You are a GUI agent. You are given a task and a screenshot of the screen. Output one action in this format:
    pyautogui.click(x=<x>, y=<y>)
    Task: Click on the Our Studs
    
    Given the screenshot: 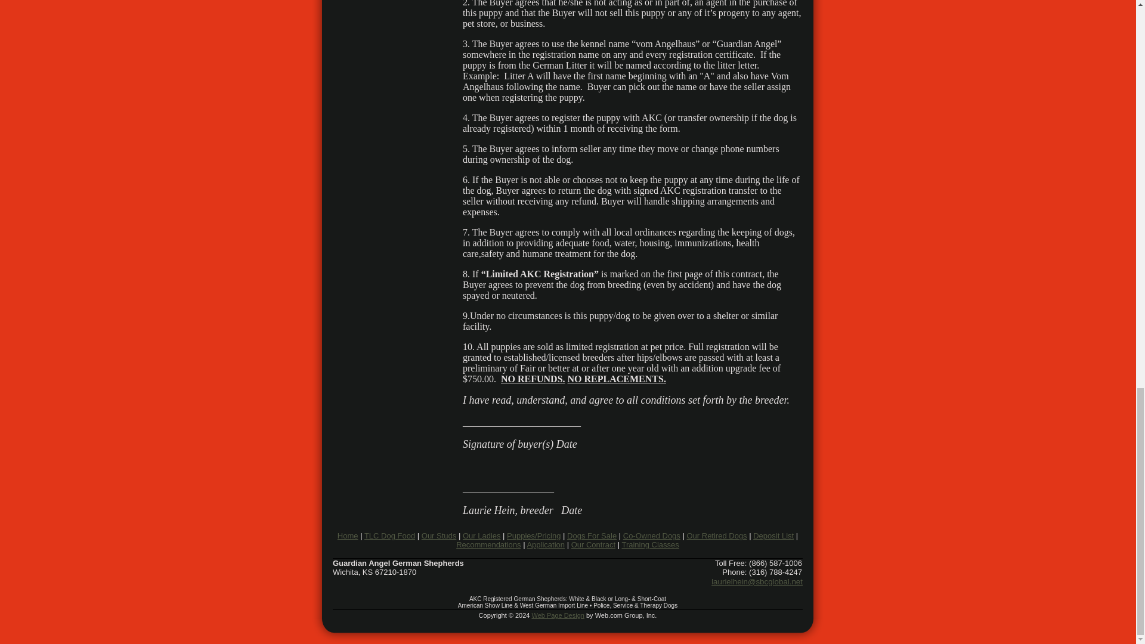 What is the action you would take?
    pyautogui.click(x=439, y=535)
    